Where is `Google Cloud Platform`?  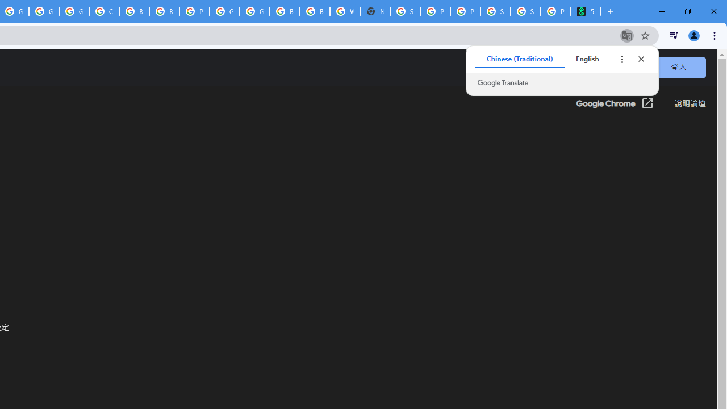
Google Cloud Platform is located at coordinates (44, 11).